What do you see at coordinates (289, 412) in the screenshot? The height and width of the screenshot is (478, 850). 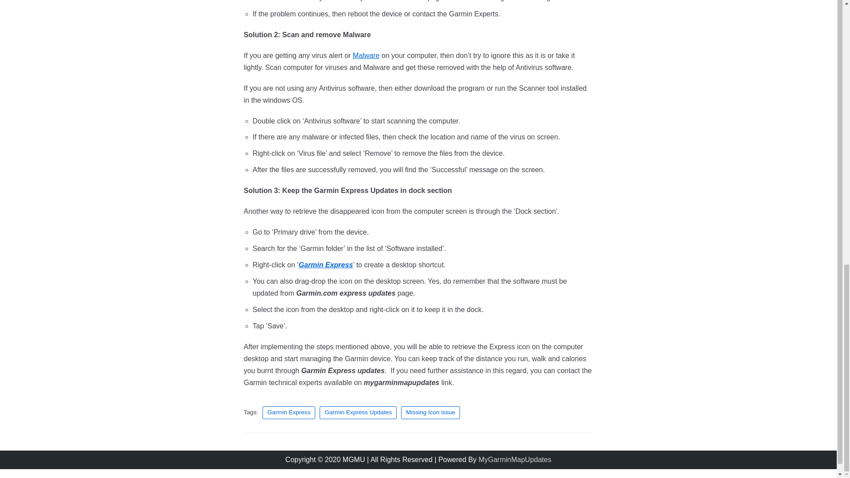 I see `Garmin Express` at bounding box center [289, 412].